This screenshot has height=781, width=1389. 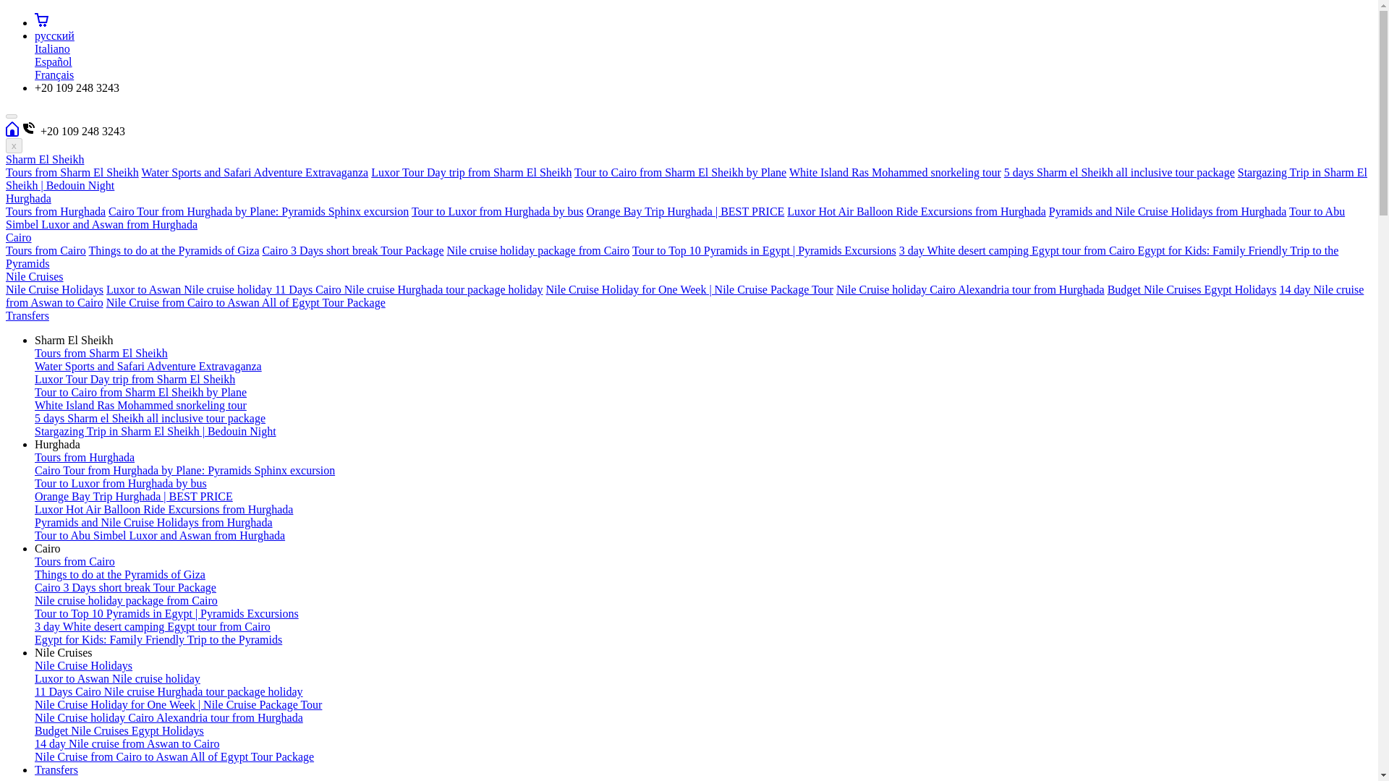 I want to click on Cairo 3 Days short break Tour Package, so click(x=353, y=250).